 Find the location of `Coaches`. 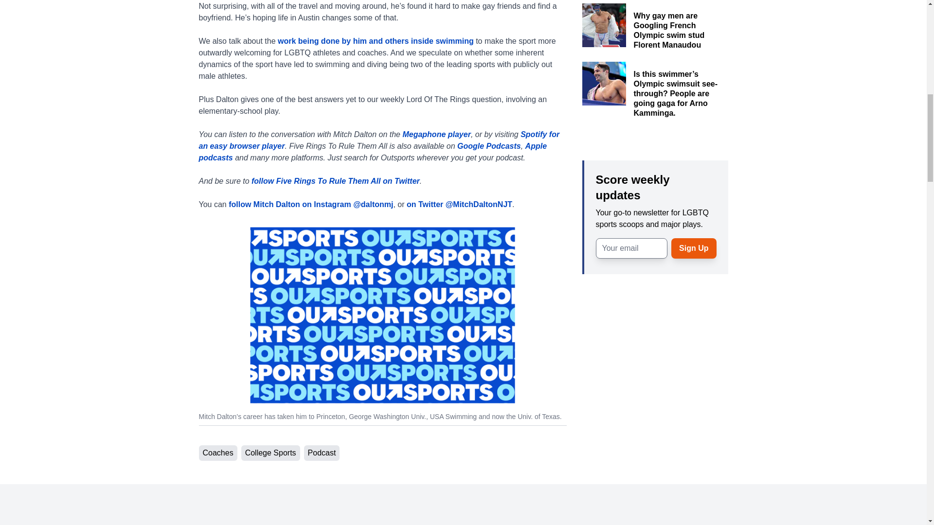

Coaches is located at coordinates (217, 453).